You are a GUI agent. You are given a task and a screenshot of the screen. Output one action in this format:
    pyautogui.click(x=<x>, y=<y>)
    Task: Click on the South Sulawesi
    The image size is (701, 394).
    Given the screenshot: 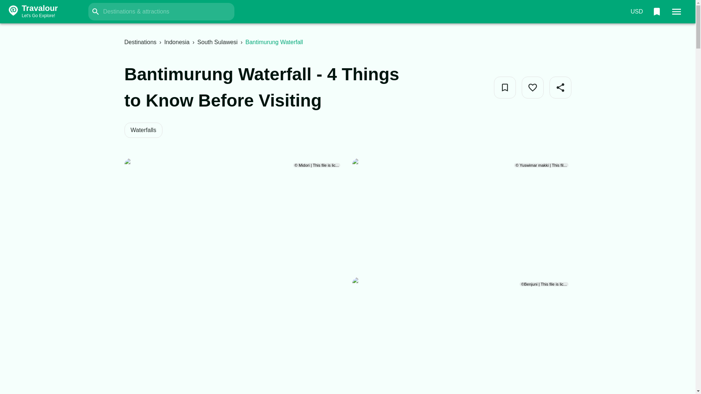 What is the action you would take?
    pyautogui.click(x=218, y=42)
    